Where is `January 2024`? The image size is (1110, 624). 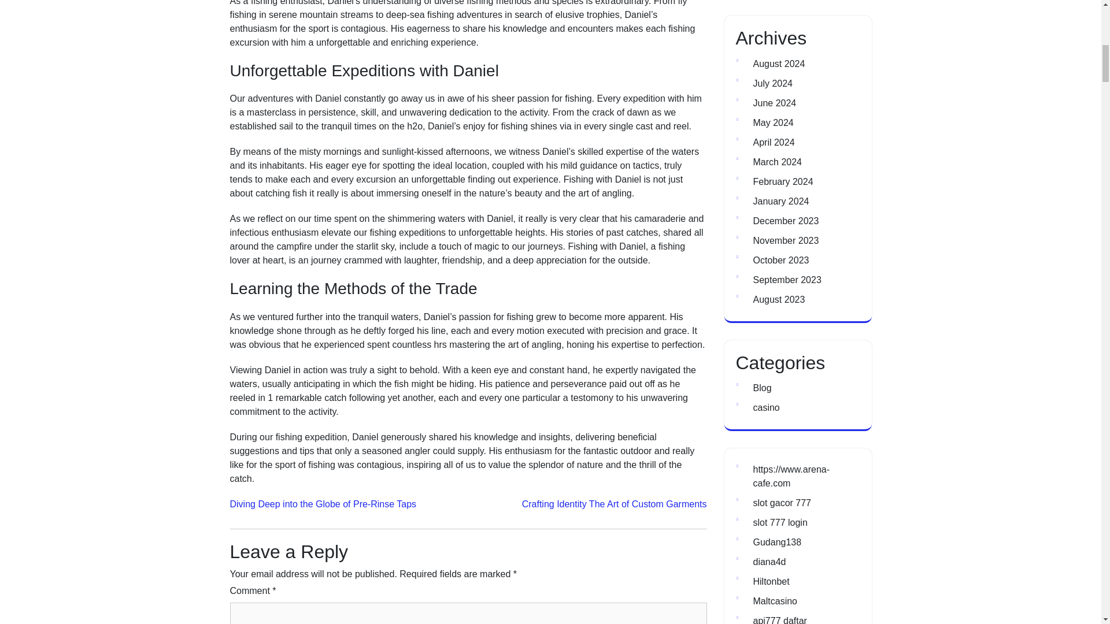
January 2024 is located at coordinates (780, 201).